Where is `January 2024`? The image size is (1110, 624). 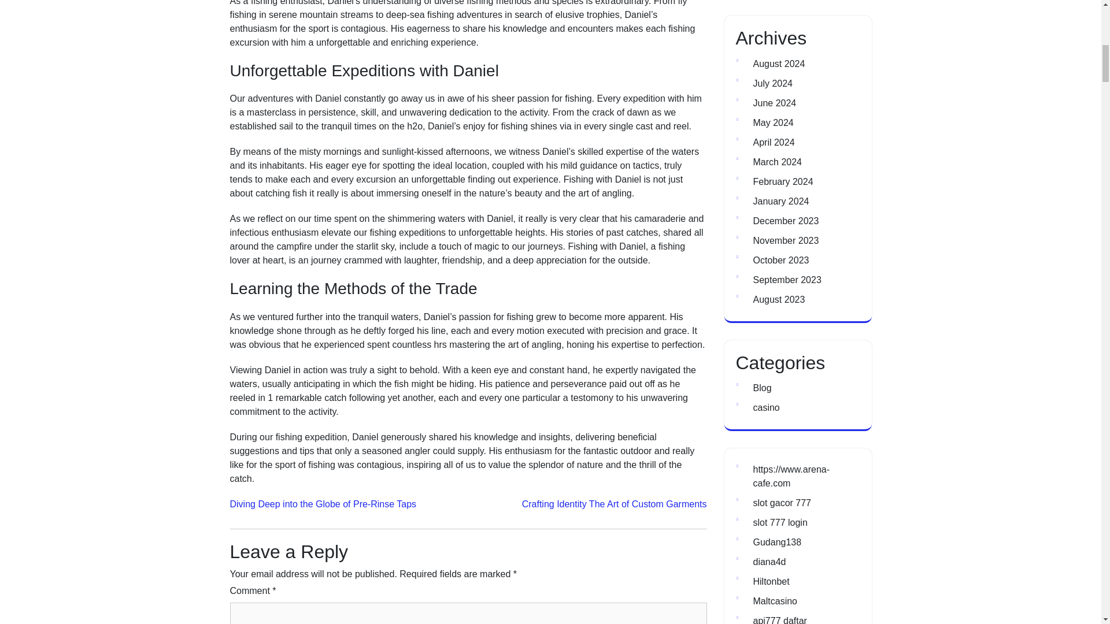
January 2024 is located at coordinates (780, 201).